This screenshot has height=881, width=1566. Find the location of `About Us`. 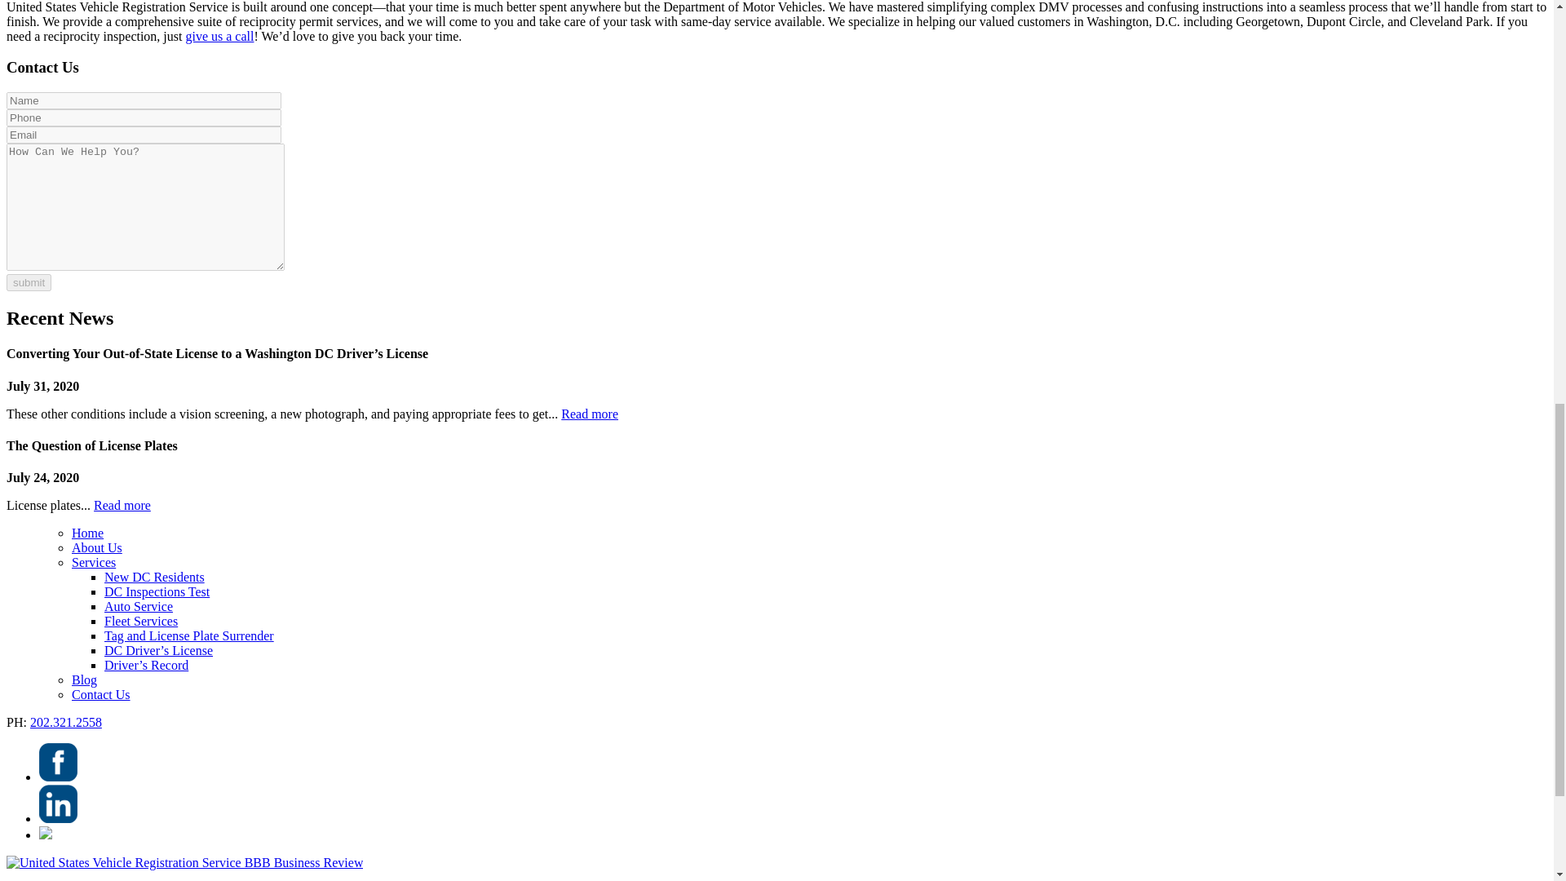

About Us is located at coordinates (96, 548).